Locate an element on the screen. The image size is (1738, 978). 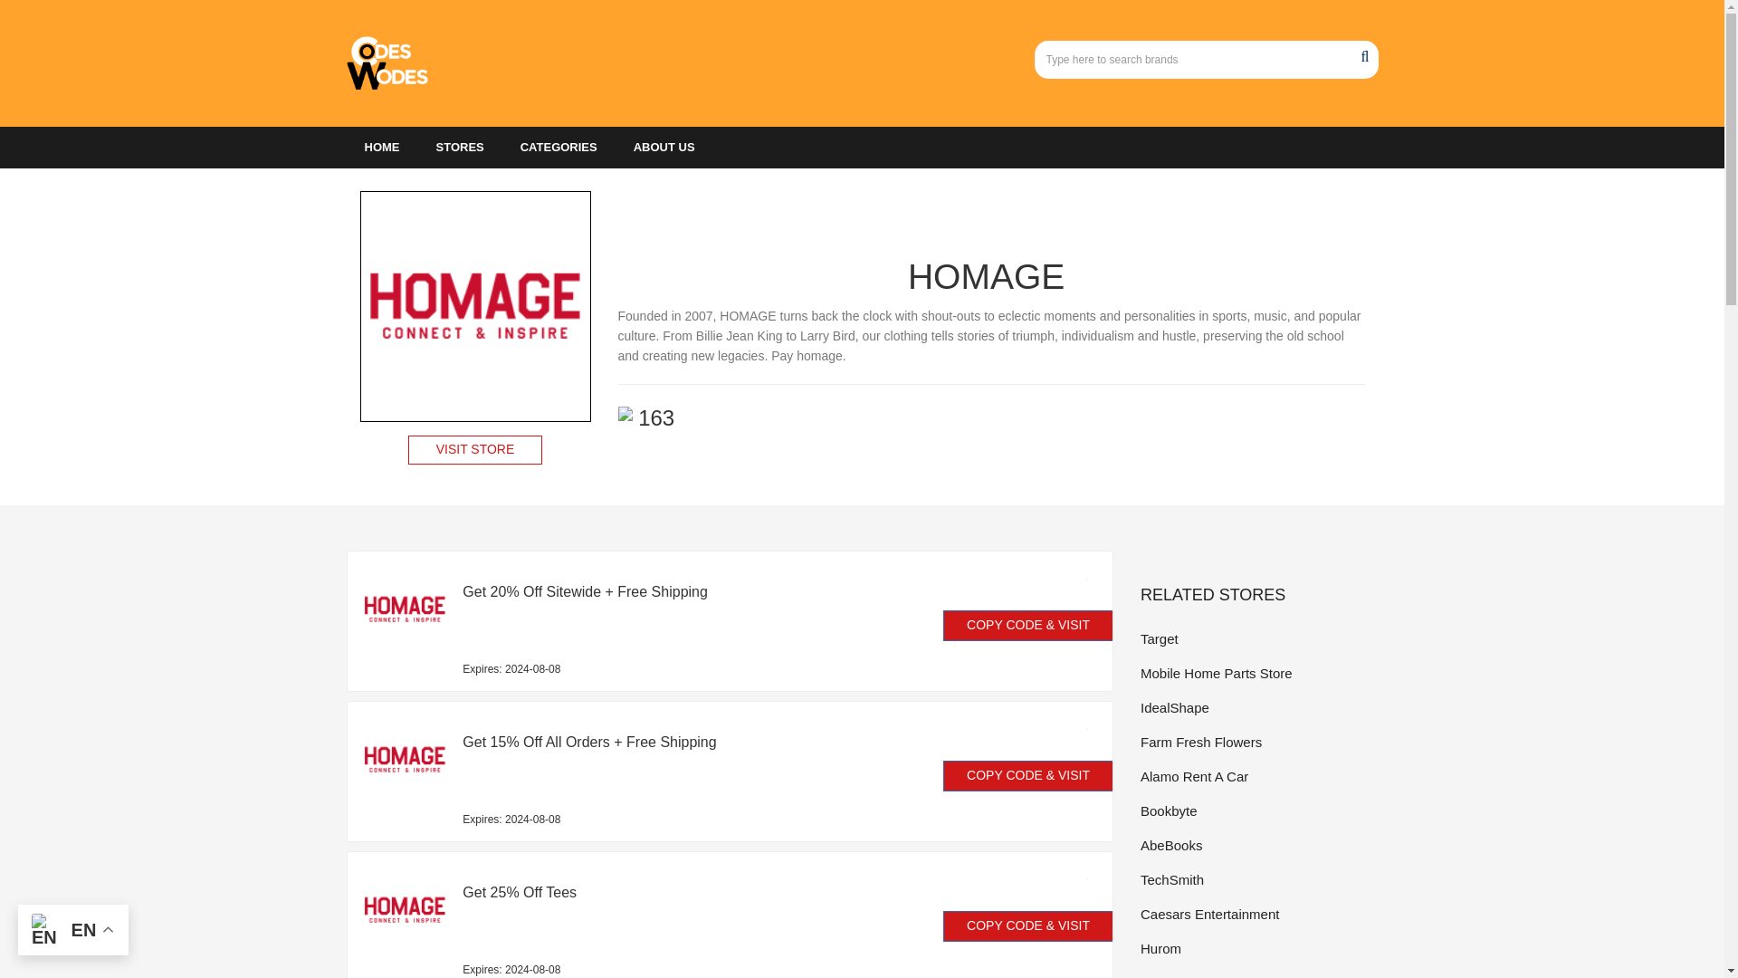
CATEGORIES is located at coordinates (558, 147).